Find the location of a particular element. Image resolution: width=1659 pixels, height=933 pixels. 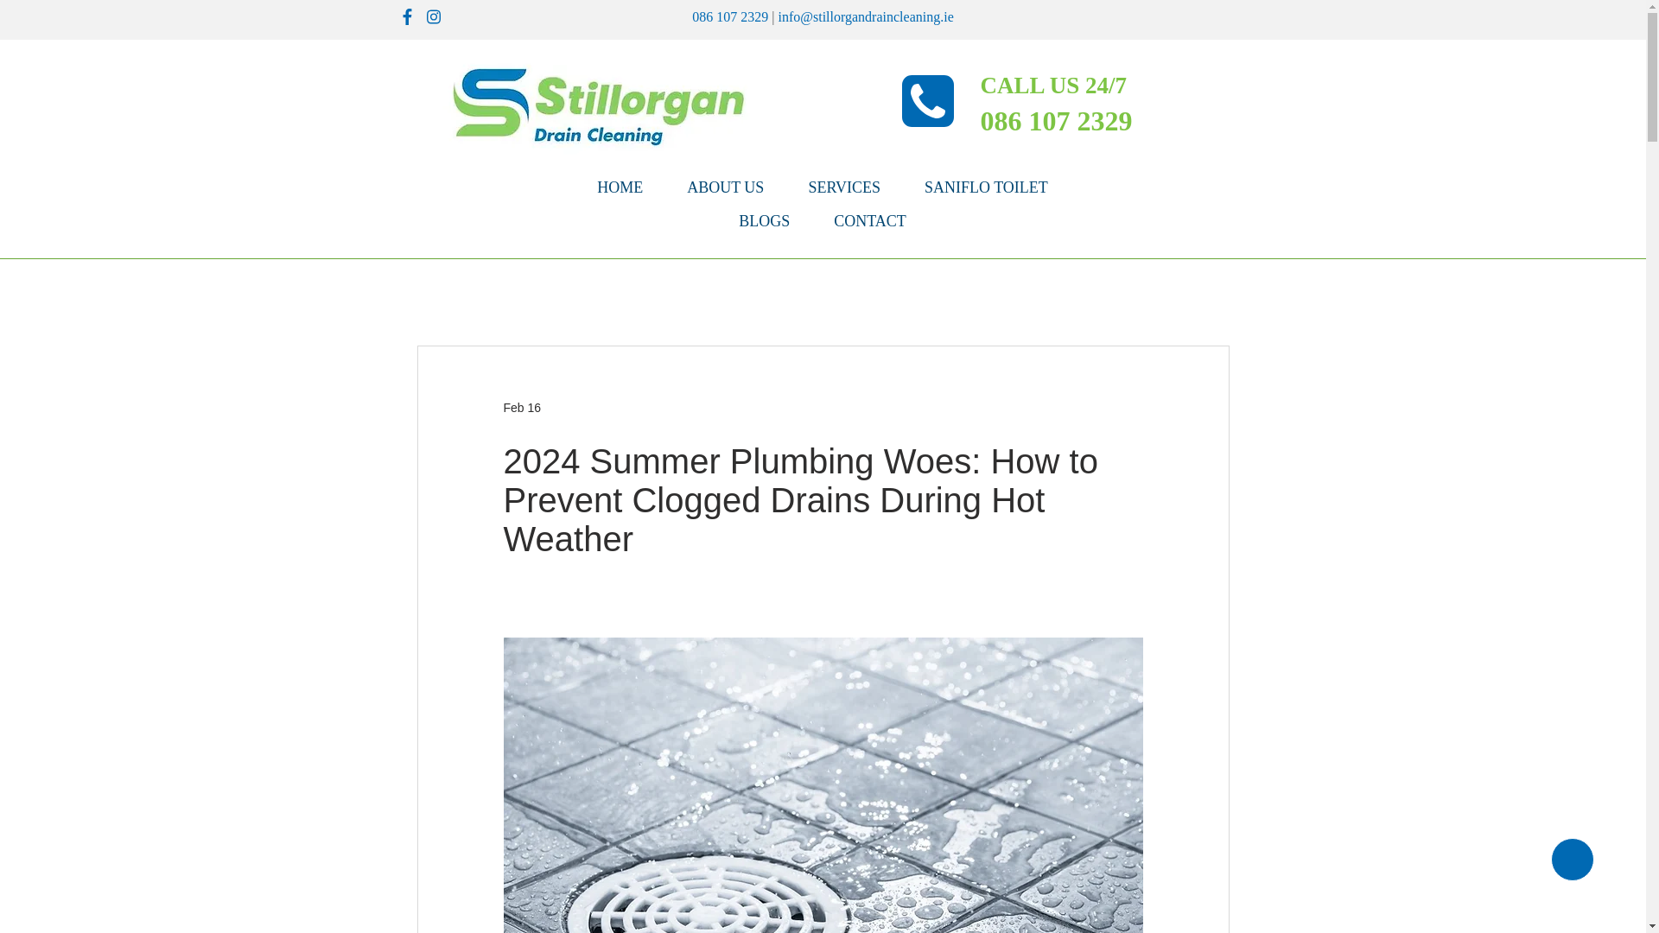

086 107 2329 is located at coordinates (1056, 121).